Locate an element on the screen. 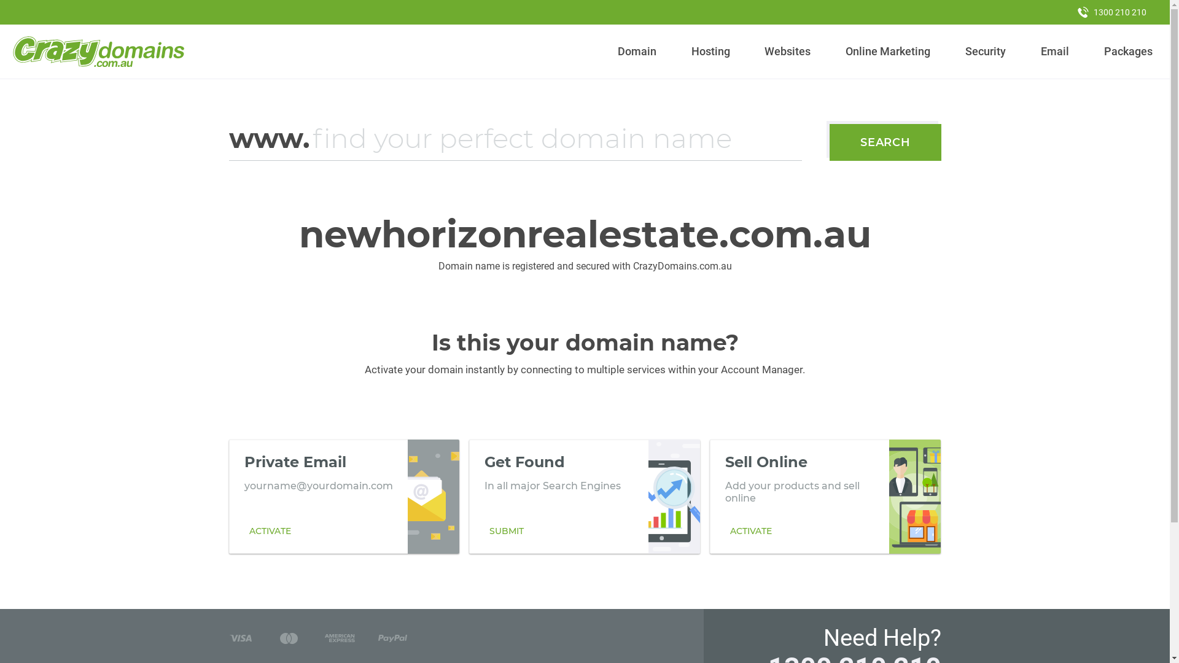  1300 210 210 is located at coordinates (1112, 12).